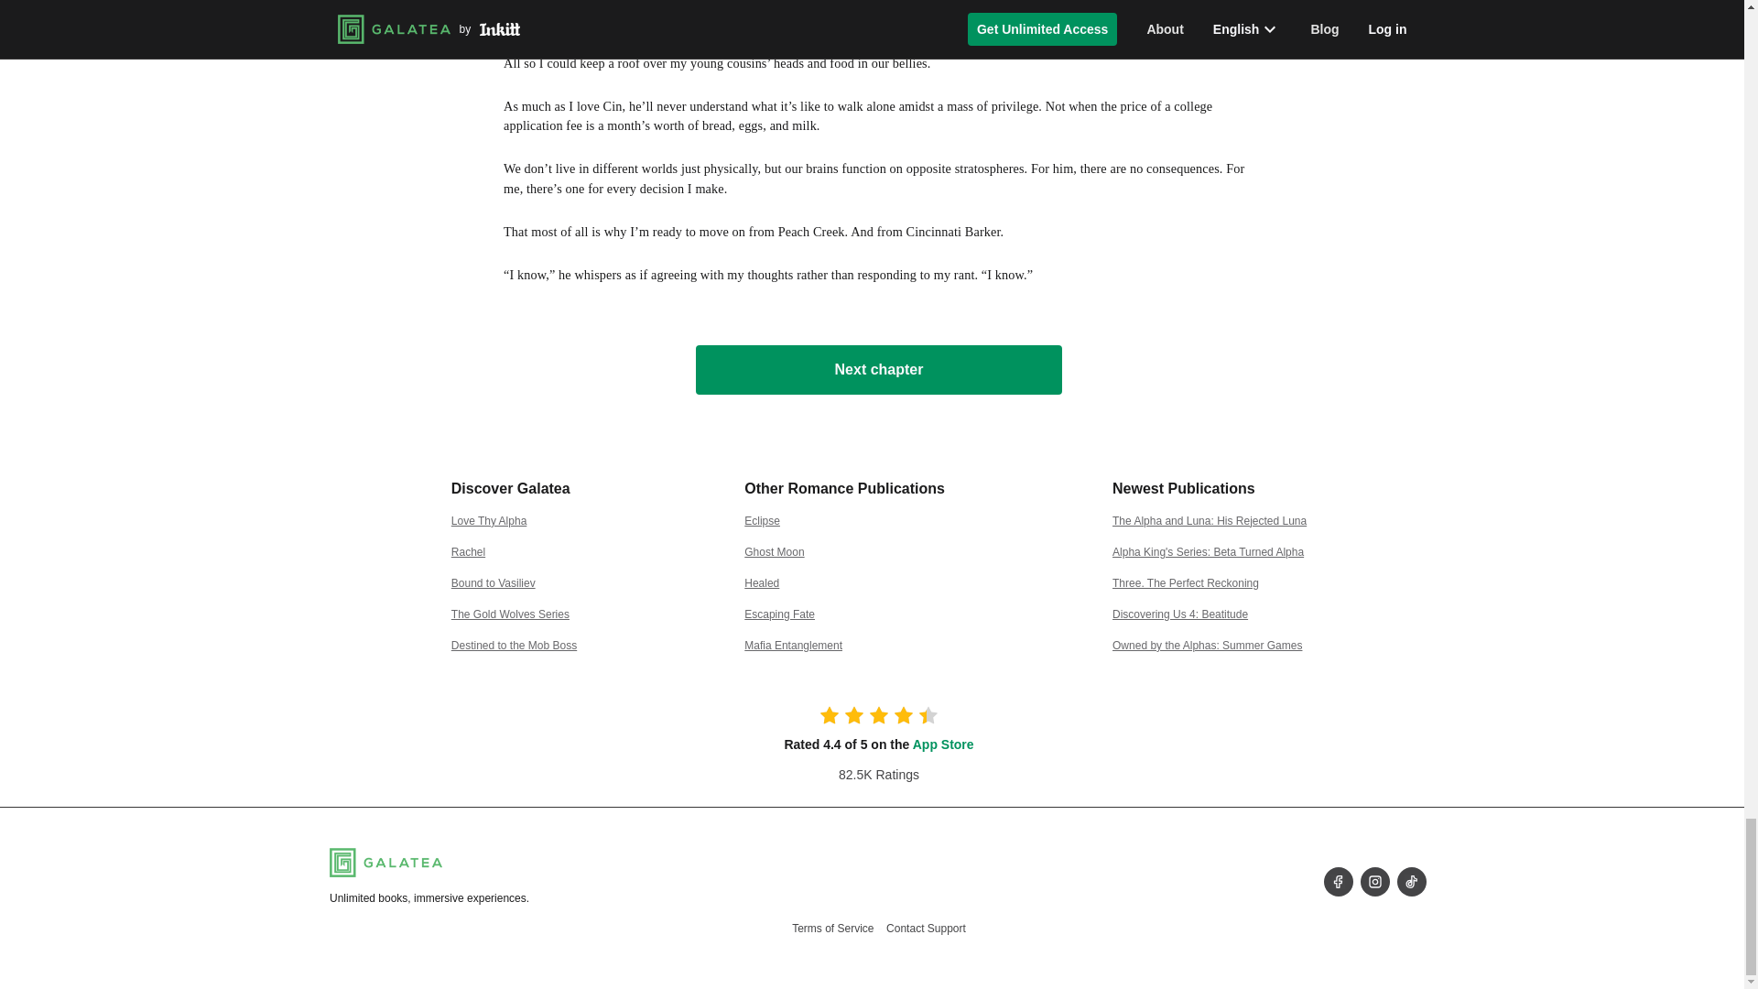  Describe the element at coordinates (468, 552) in the screenshot. I see `Rachel` at that location.